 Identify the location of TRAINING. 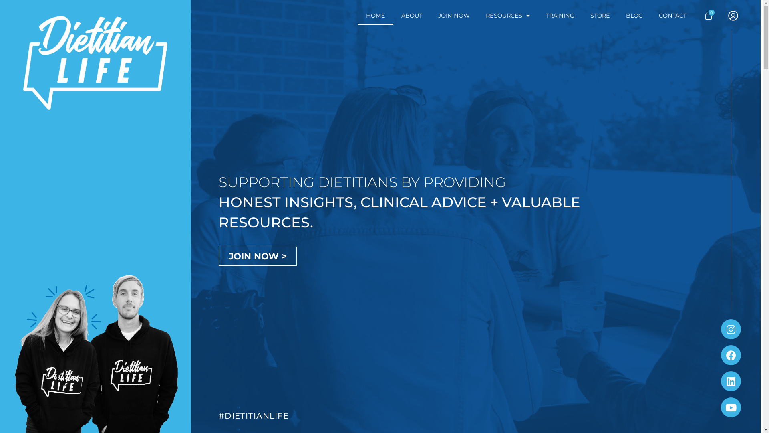
(560, 16).